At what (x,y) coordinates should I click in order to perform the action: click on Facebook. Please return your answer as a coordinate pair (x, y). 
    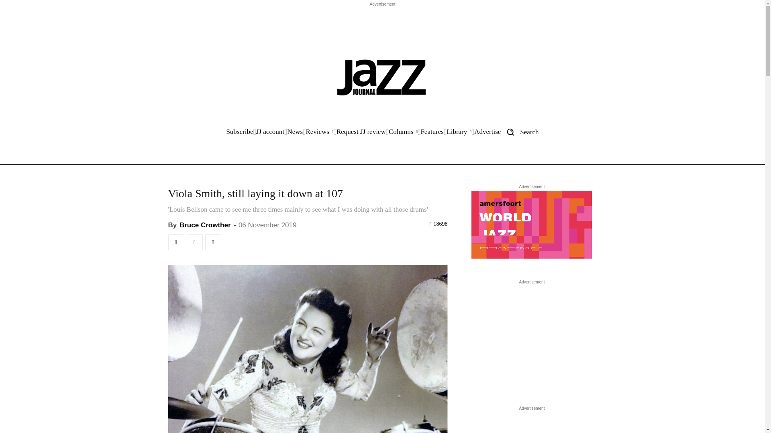
    Looking at the image, I should click on (194, 242).